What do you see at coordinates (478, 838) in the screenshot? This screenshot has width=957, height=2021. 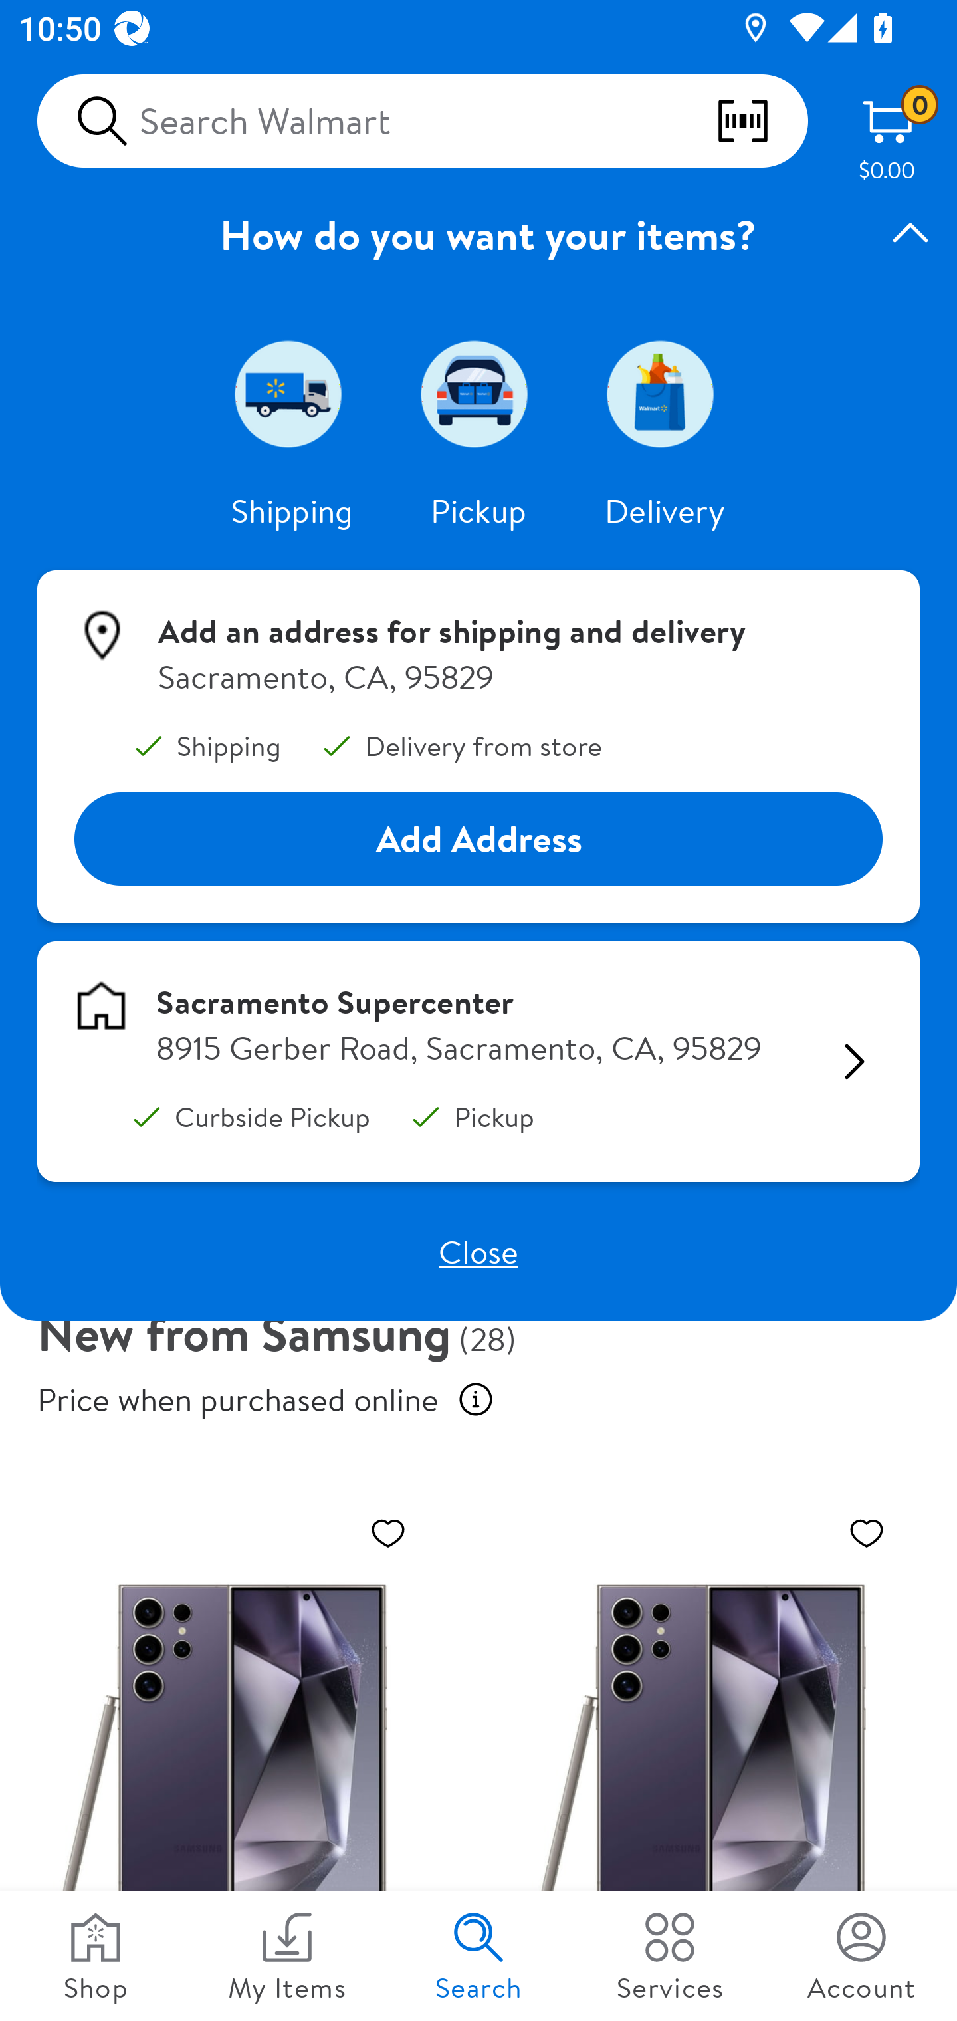 I see `Add Address` at bounding box center [478, 838].